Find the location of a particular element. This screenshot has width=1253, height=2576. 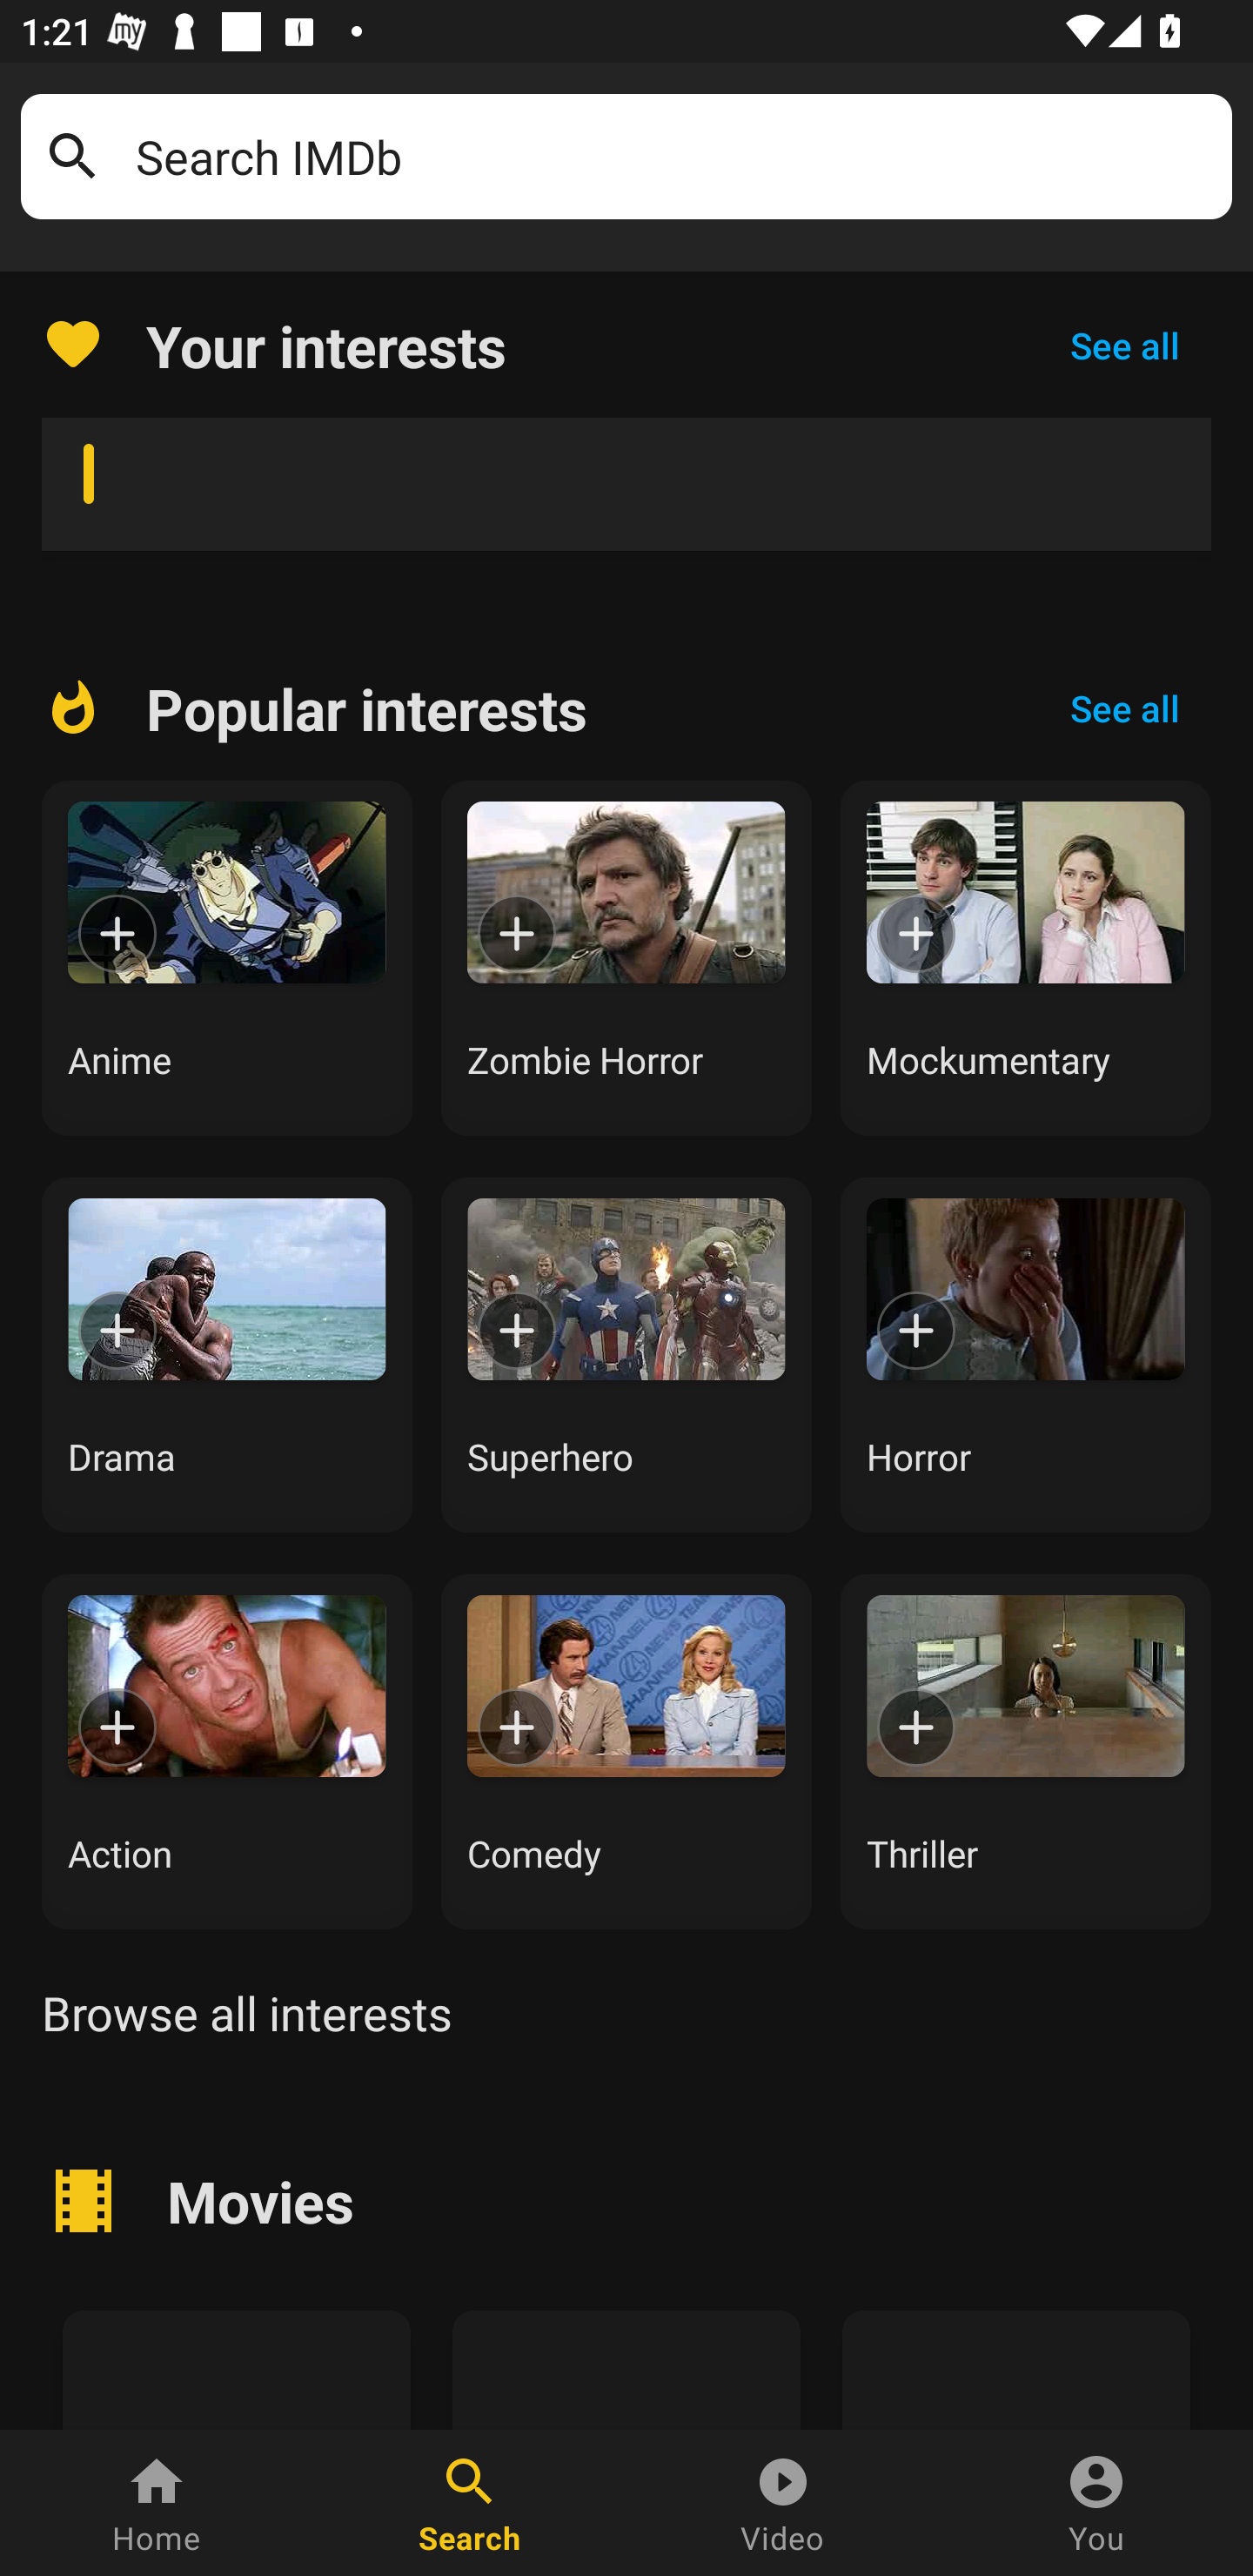

Superhero is located at coordinates (626, 1354).